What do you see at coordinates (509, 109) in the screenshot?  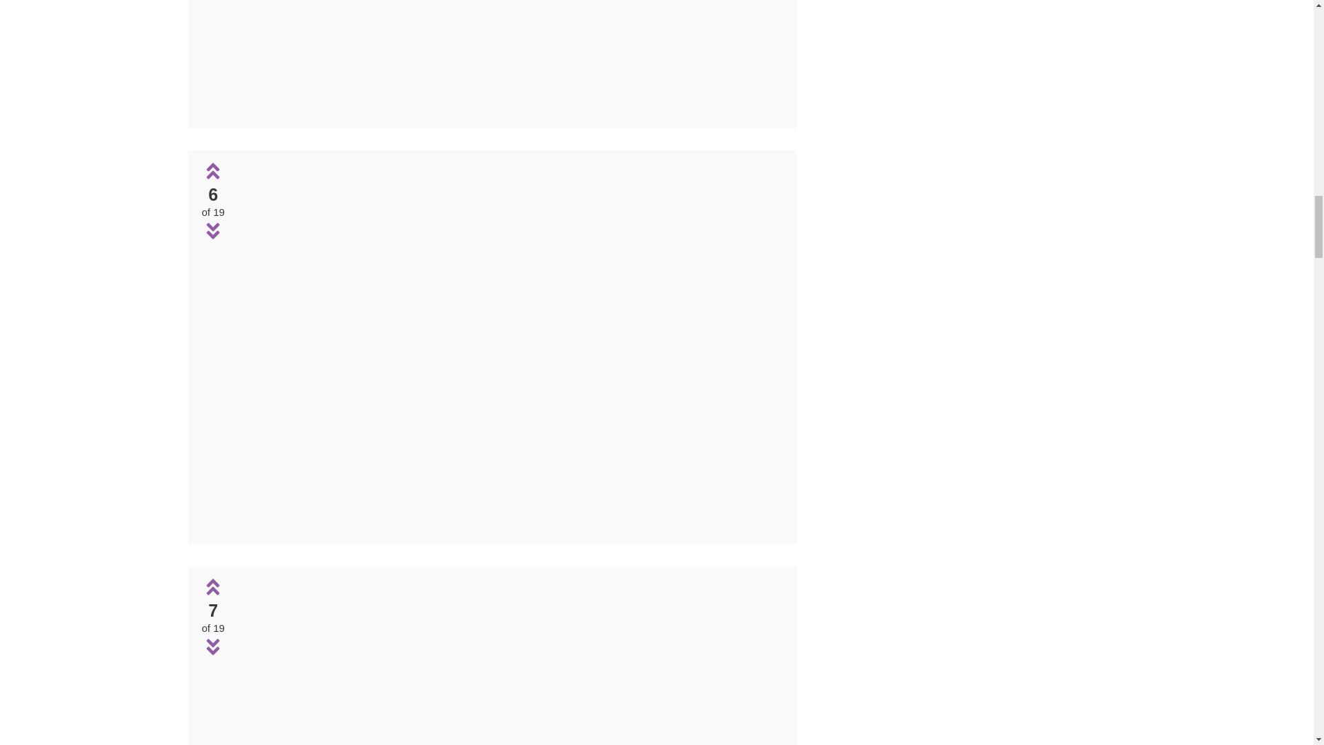 I see `Traditional Black And White Bedroom` at bounding box center [509, 109].